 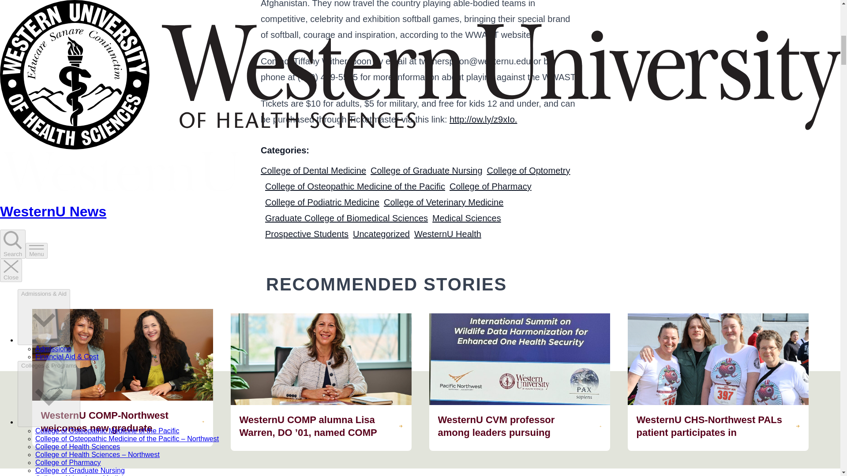 What do you see at coordinates (381, 234) in the screenshot?
I see `Uncategorized` at bounding box center [381, 234].